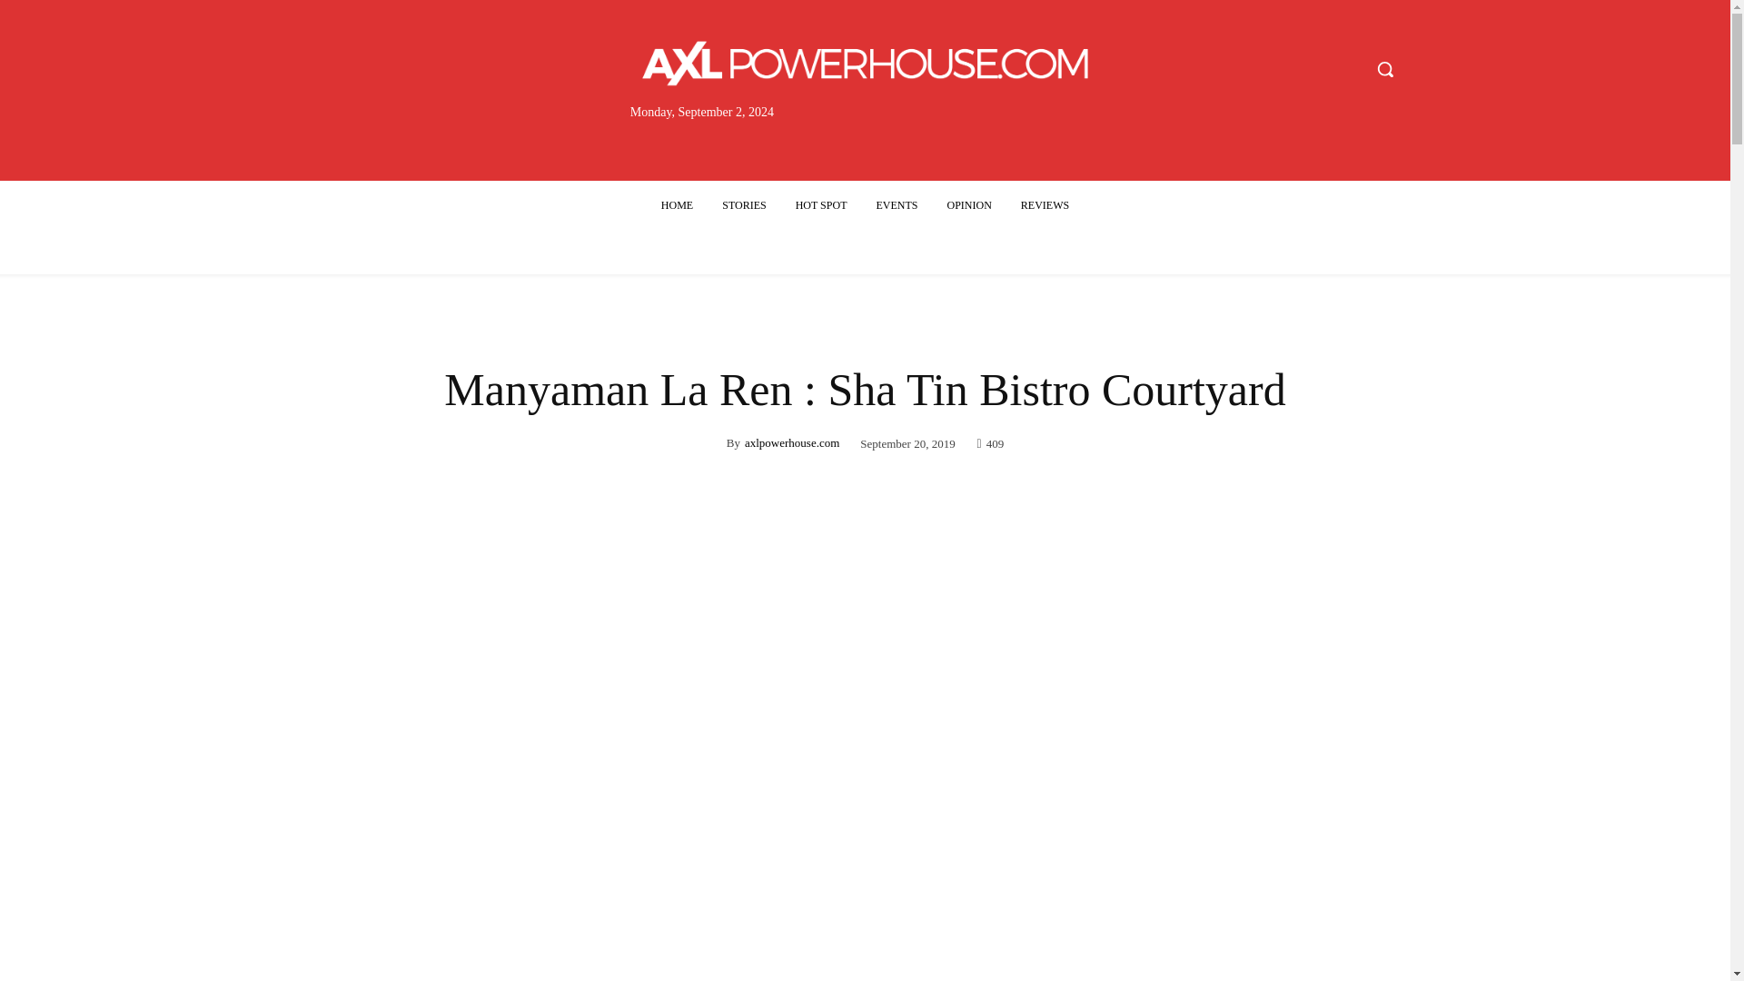 The image size is (1744, 981). What do you see at coordinates (896, 205) in the screenshot?
I see `EVENTS` at bounding box center [896, 205].